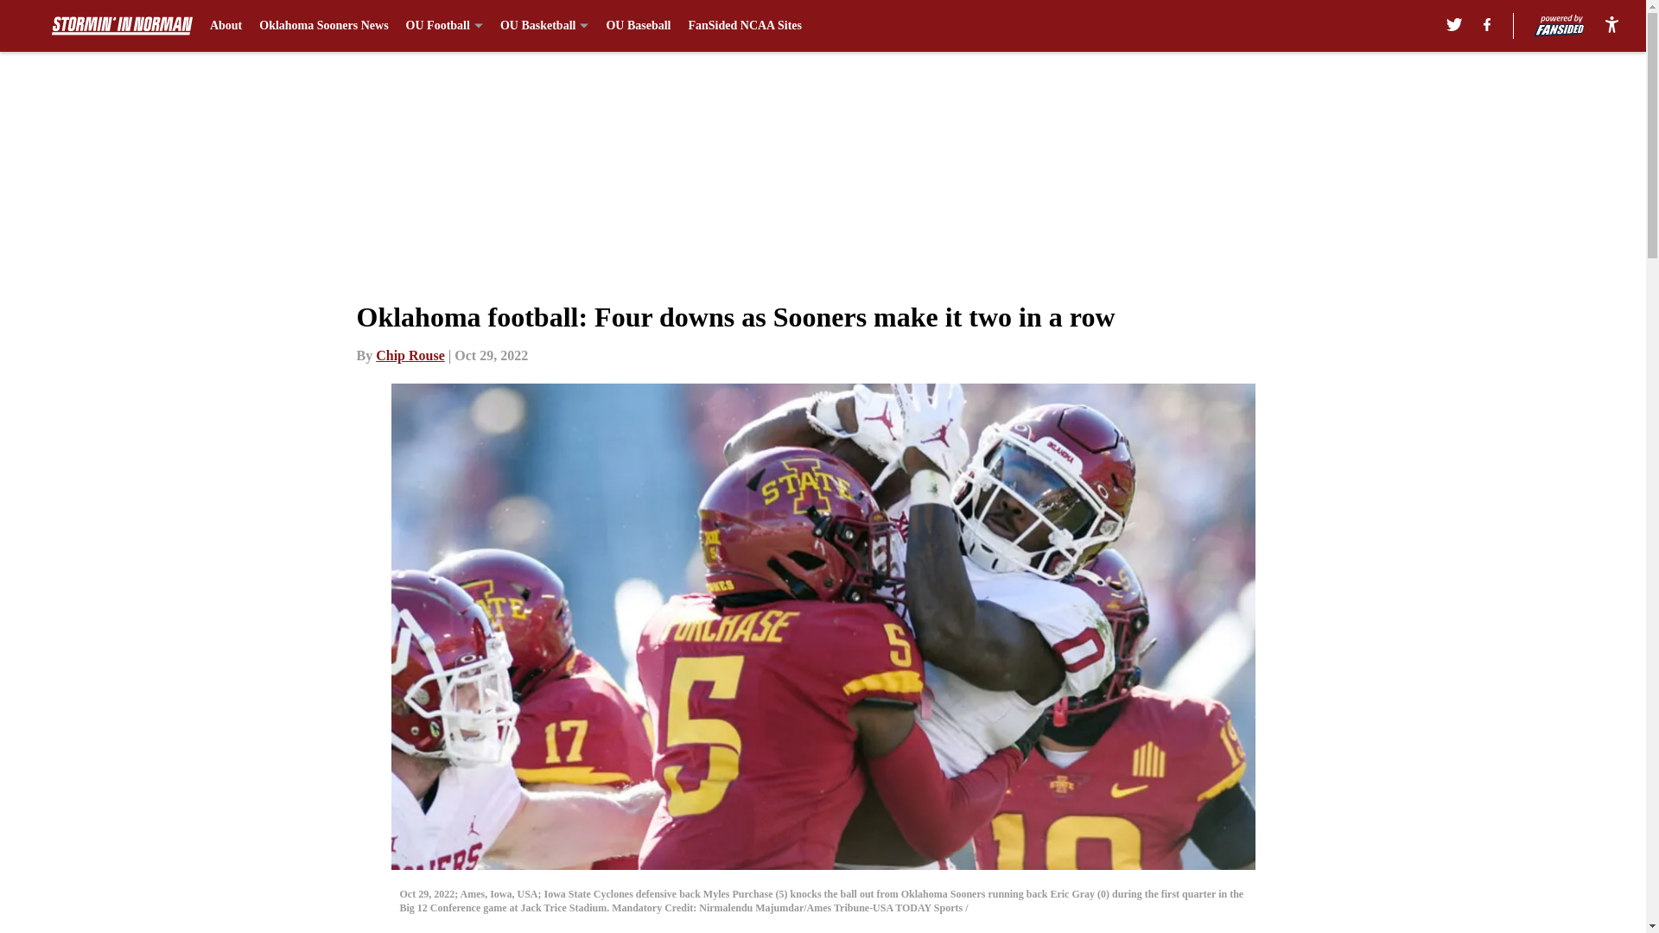 The height and width of the screenshot is (933, 1659). I want to click on About, so click(226, 26).